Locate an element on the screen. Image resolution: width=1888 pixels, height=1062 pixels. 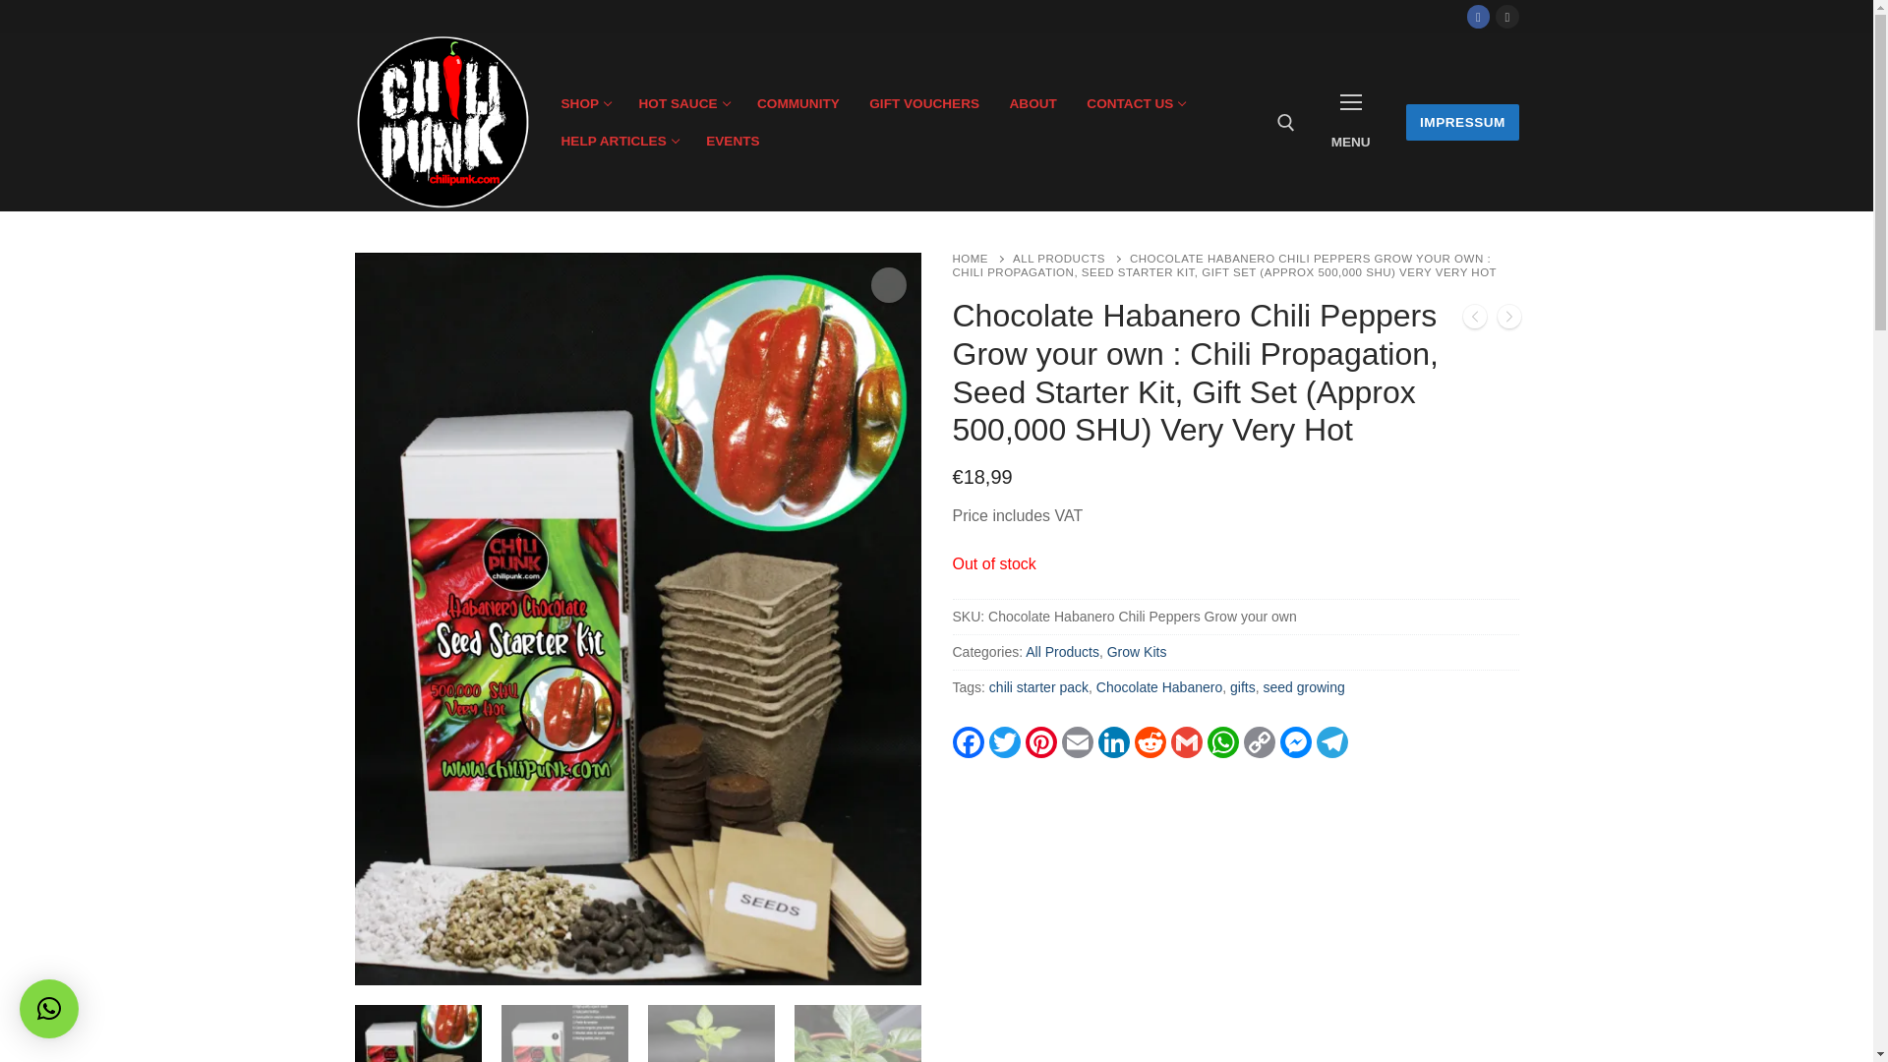
HOME is located at coordinates (682, 104).